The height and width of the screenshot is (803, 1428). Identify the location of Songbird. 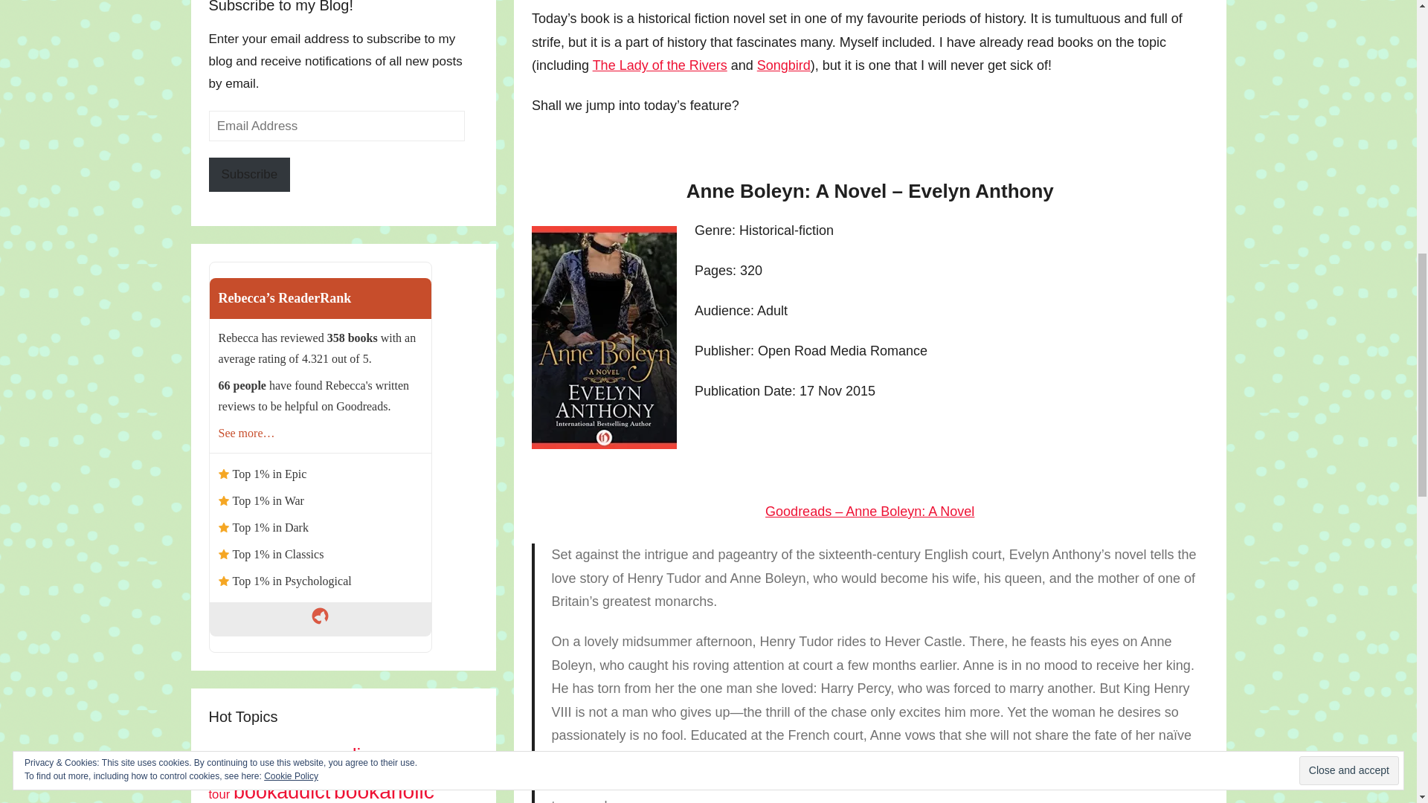
(784, 65).